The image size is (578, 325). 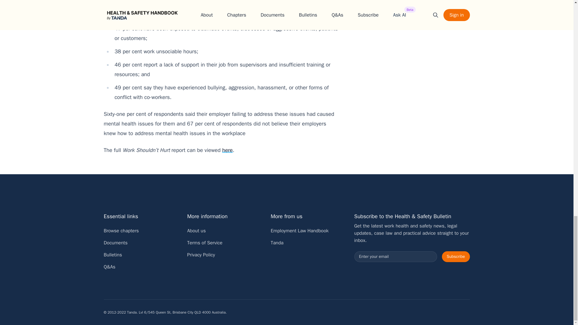 I want to click on Employment Law Handbook, so click(x=299, y=231).